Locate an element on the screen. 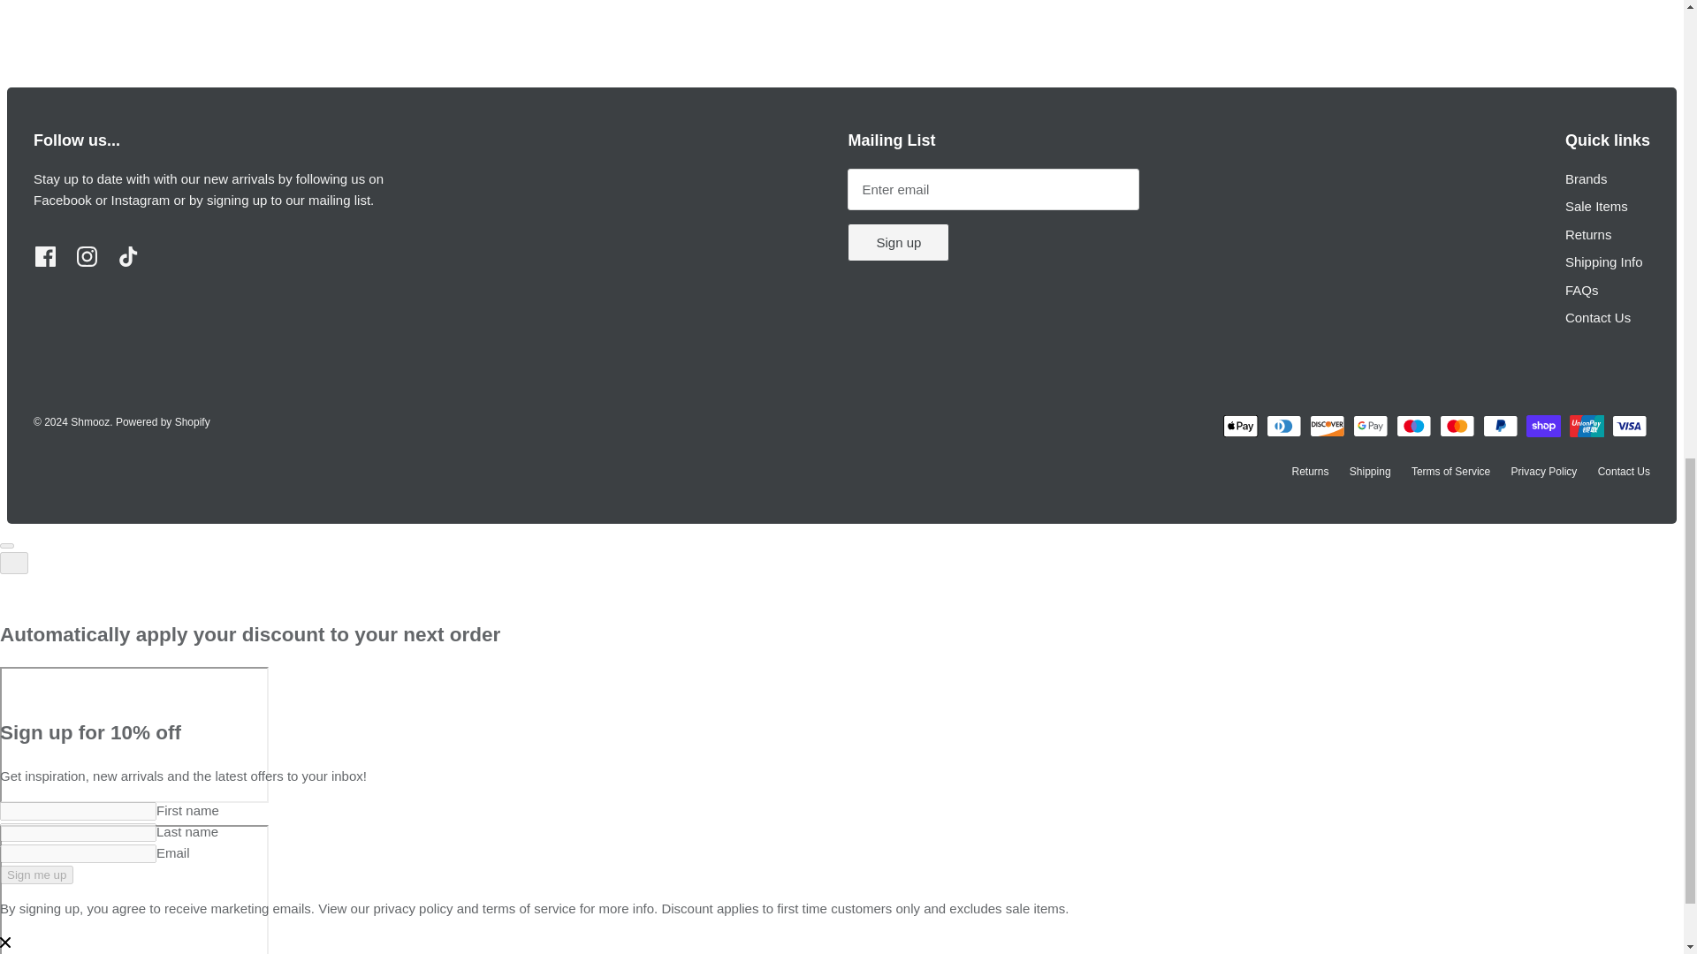 This screenshot has height=954, width=1697. Facebook is located at coordinates (46, 256).